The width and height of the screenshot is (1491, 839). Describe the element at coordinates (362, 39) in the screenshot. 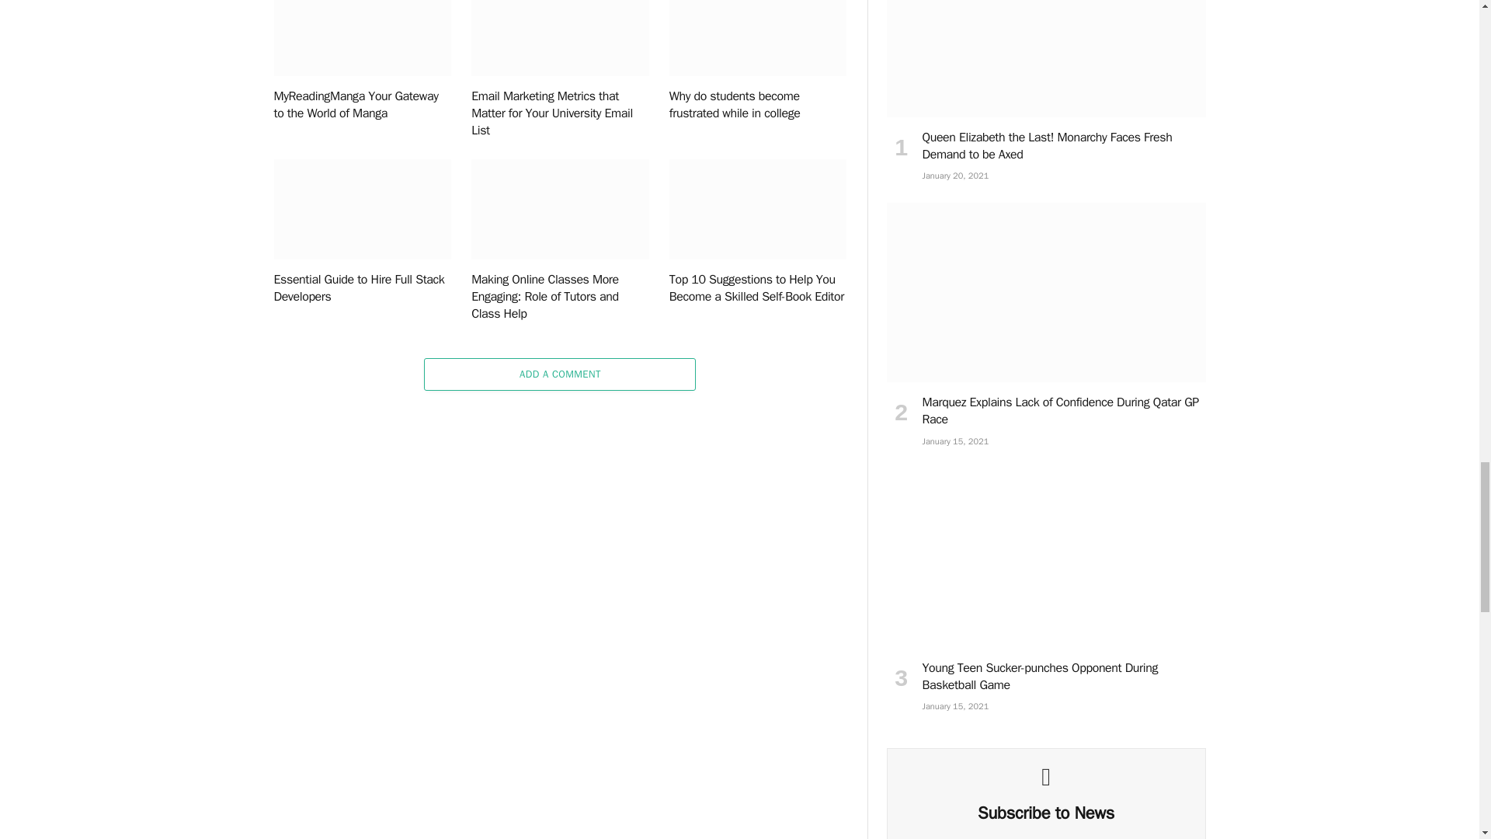

I see `MyReadingManga Your Gateway to the World of Manga` at that location.